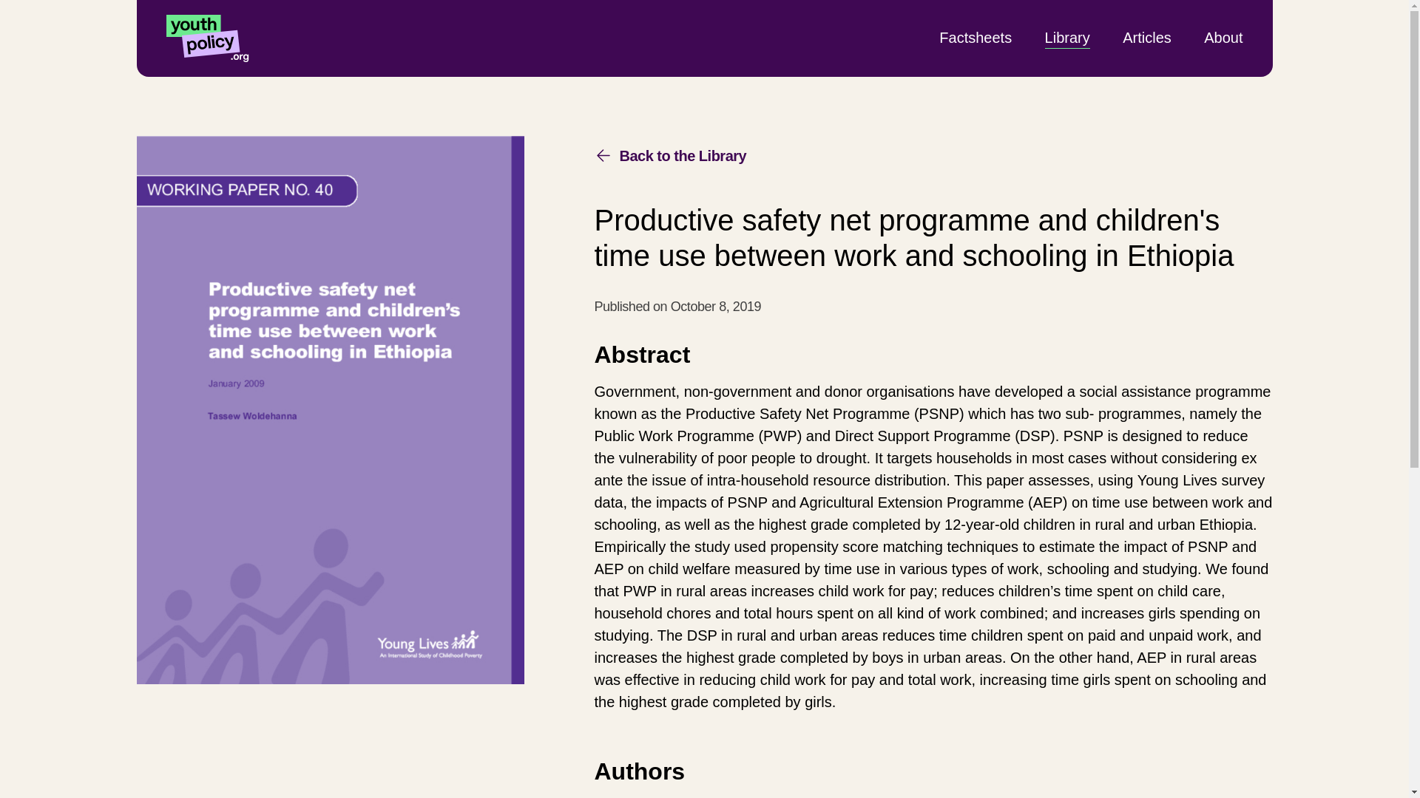  I want to click on Articles, so click(1147, 37).